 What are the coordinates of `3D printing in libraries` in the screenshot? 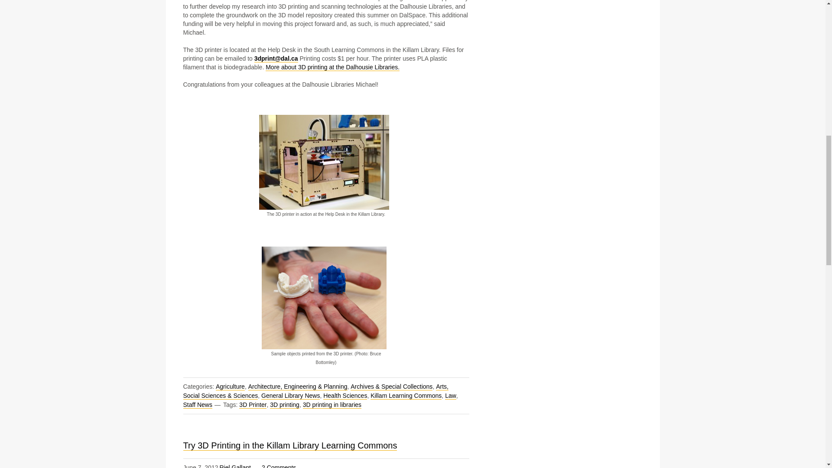 It's located at (332, 405).